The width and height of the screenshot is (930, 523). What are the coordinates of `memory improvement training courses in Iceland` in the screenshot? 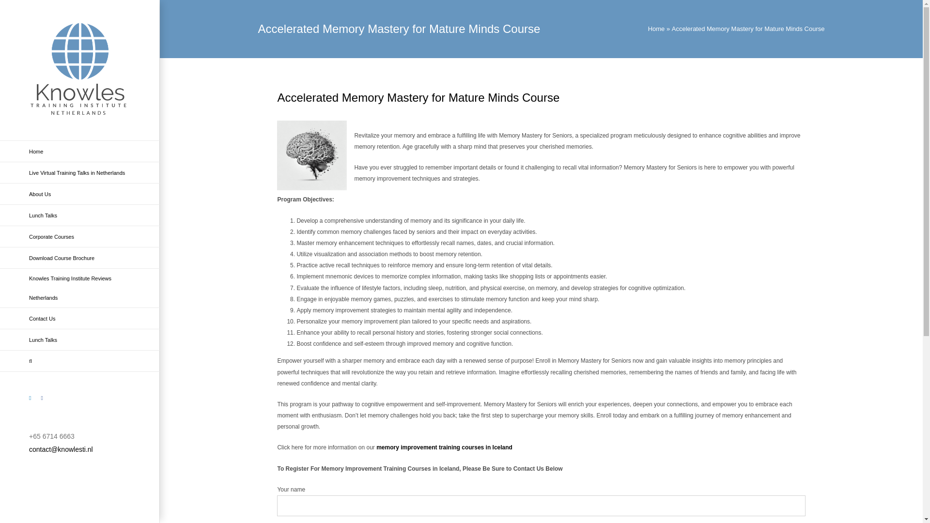 It's located at (444, 447).